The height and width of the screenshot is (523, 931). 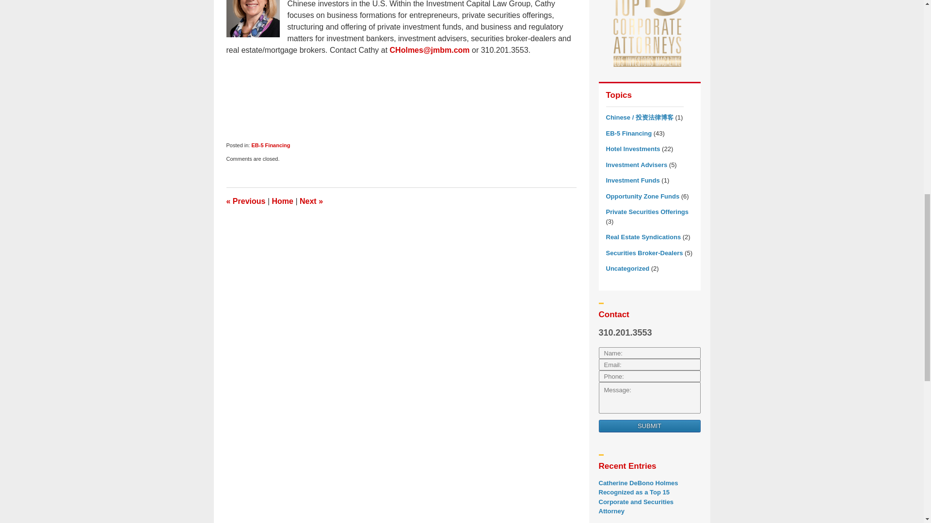 I want to click on Home, so click(x=282, y=201).